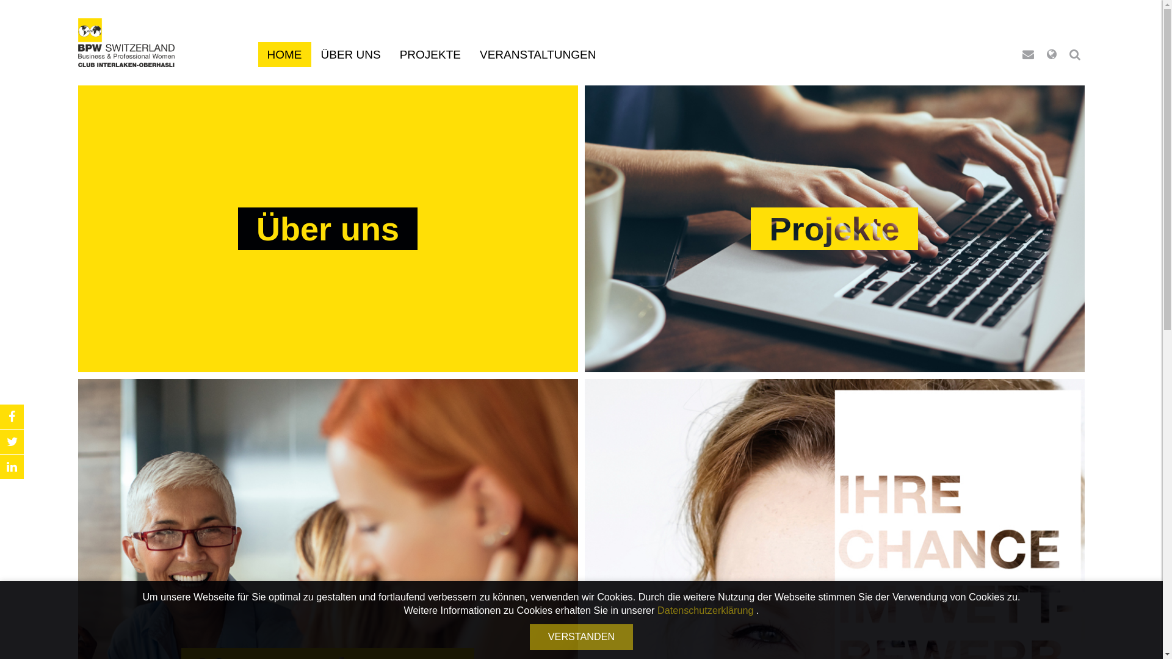  Describe the element at coordinates (581, 637) in the screenshot. I see `VERSTANDEN` at that location.